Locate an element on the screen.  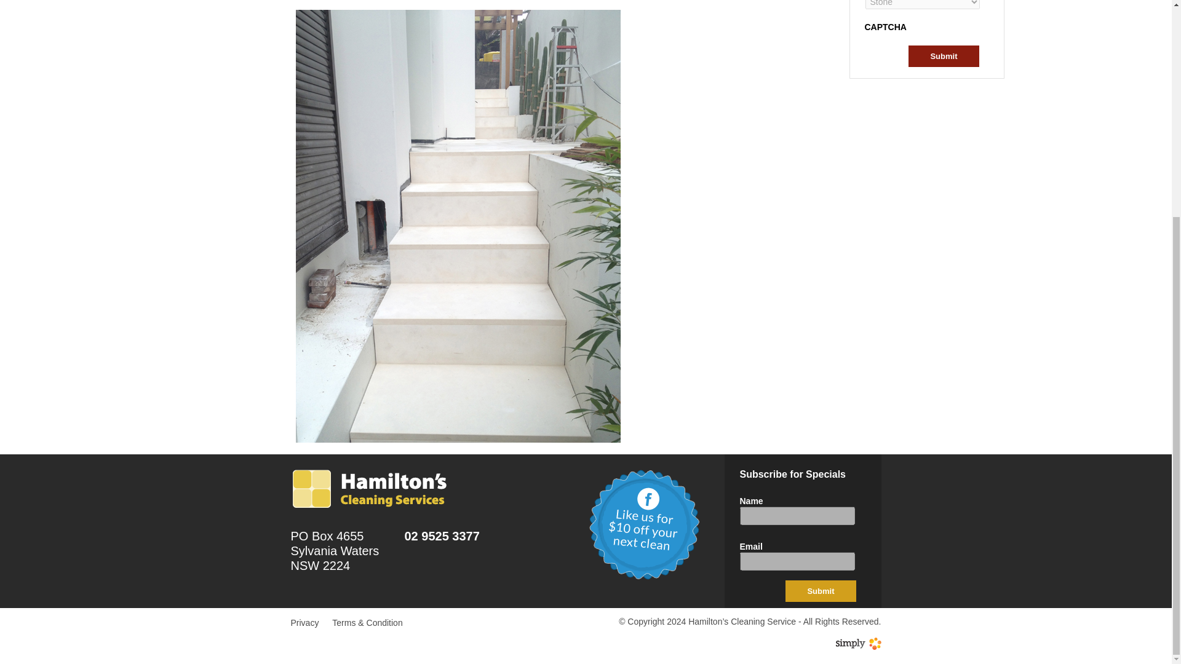
Submit is located at coordinates (944, 57).